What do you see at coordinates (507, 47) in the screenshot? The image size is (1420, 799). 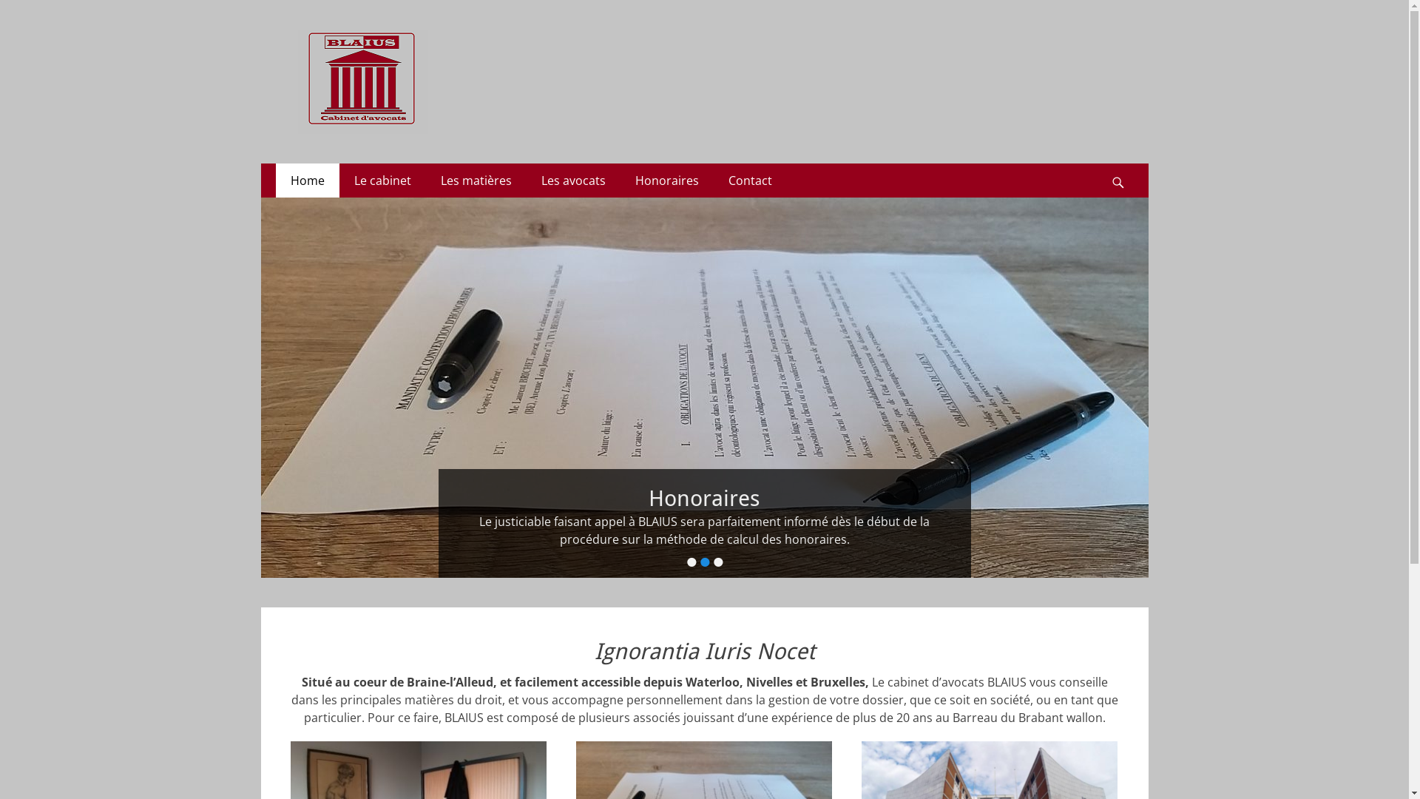 I see `Avocats - Braine l'alleud - Blaius` at bounding box center [507, 47].